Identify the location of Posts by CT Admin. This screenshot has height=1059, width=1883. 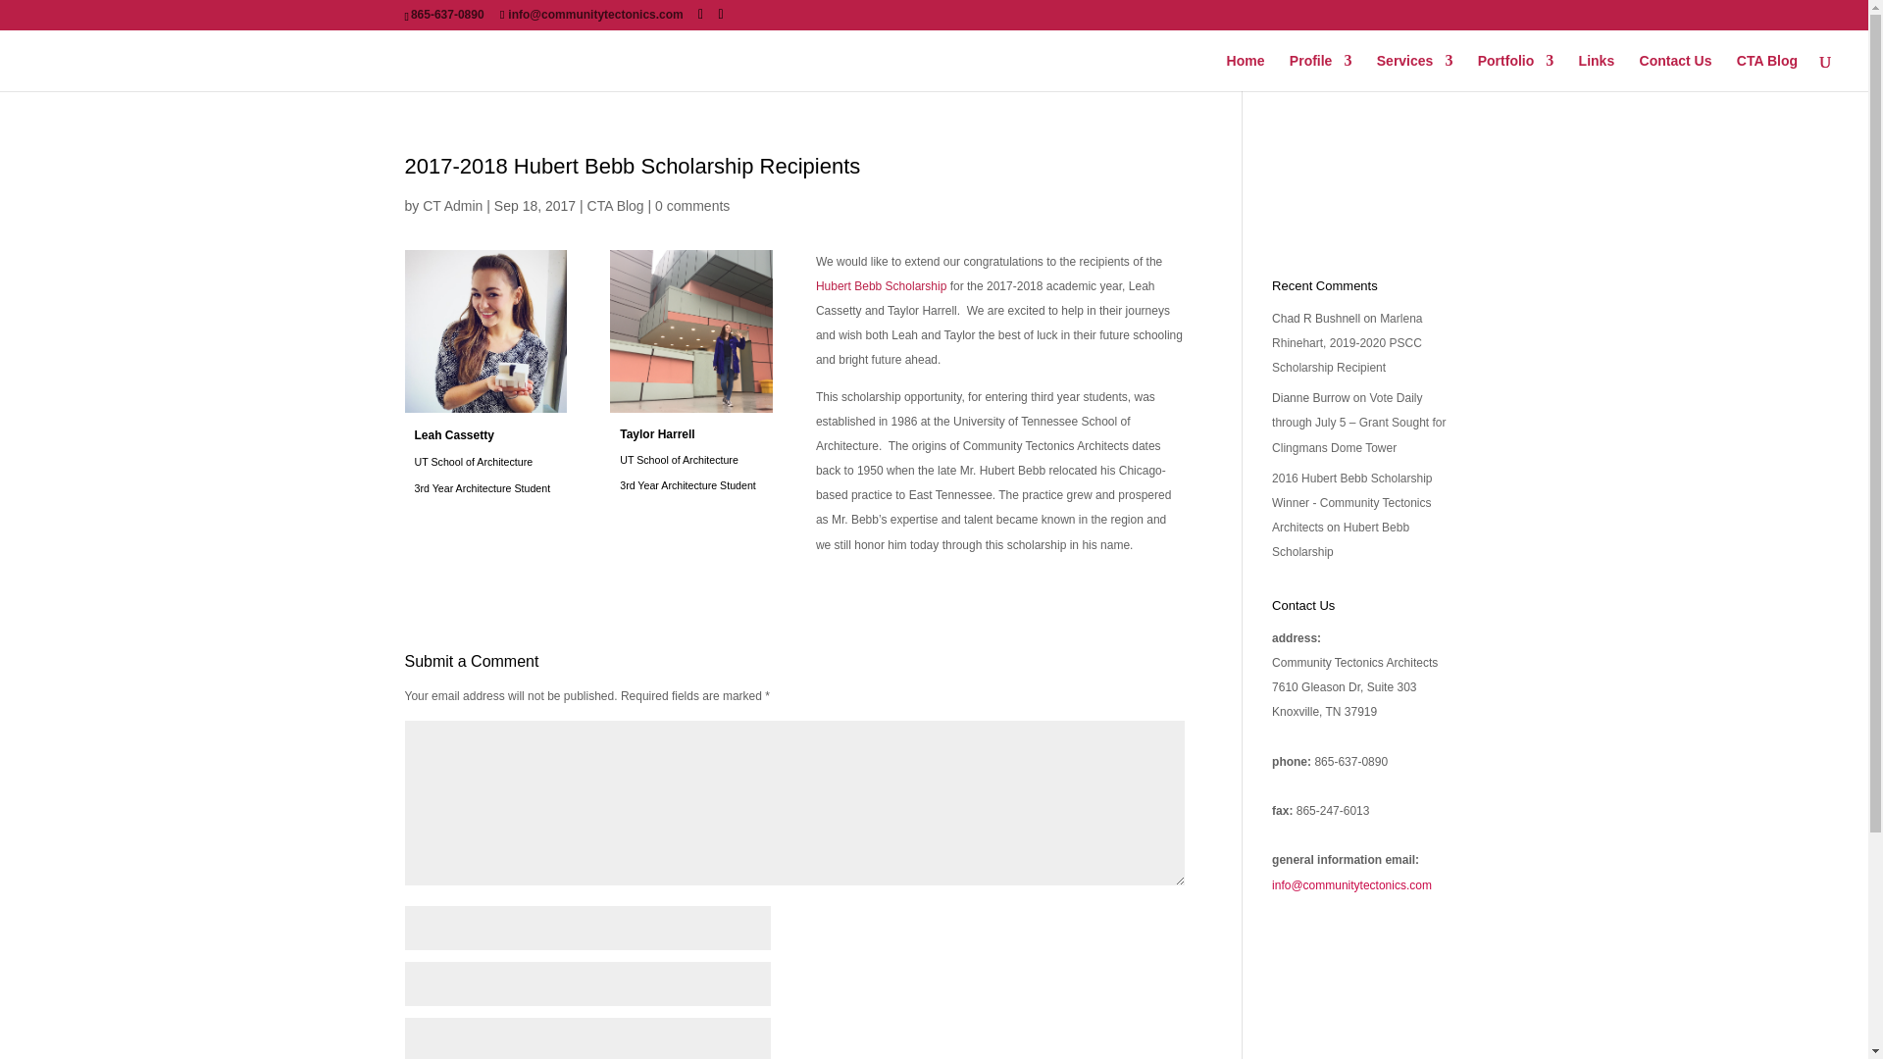
(451, 206).